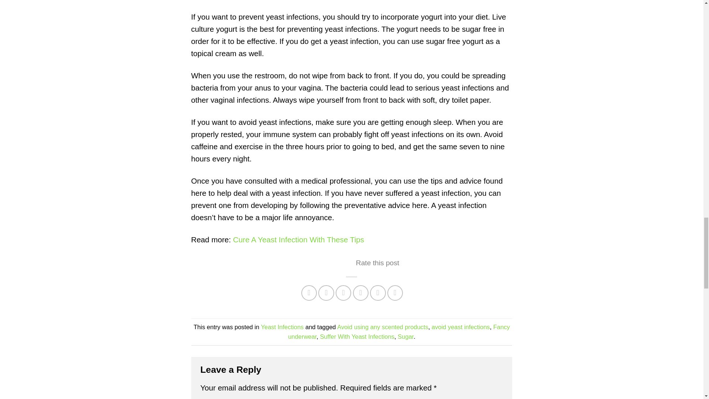 The width and height of the screenshot is (709, 399). What do you see at coordinates (282, 327) in the screenshot?
I see `Yeast Infections` at bounding box center [282, 327].